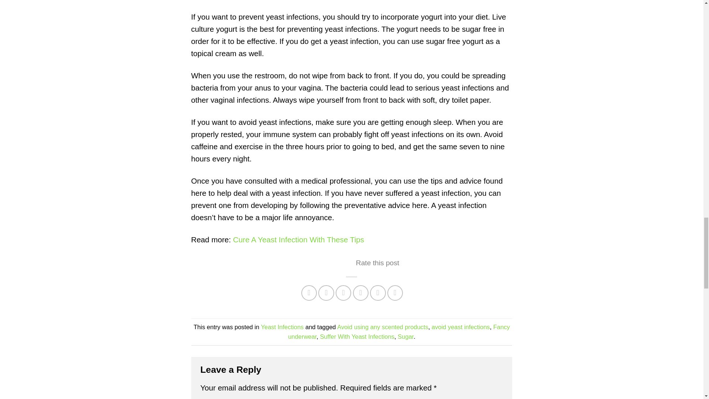 The width and height of the screenshot is (709, 399). What do you see at coordinates (282, 327) in the screenshot?
I see `Yeast Infections` at bounding box center [282, 327].